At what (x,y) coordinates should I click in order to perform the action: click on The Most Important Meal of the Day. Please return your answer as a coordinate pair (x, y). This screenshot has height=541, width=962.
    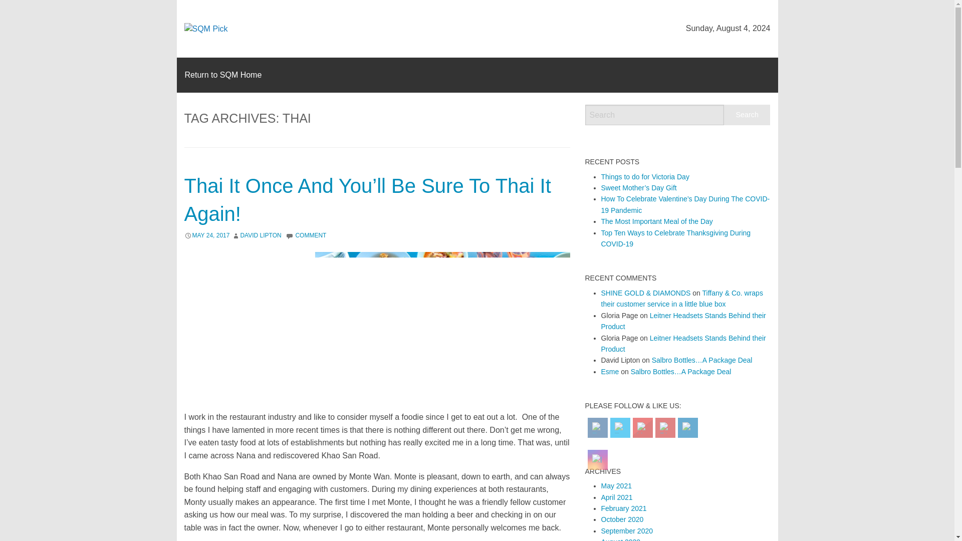
    Looking at the image, I should click on (657, 221).